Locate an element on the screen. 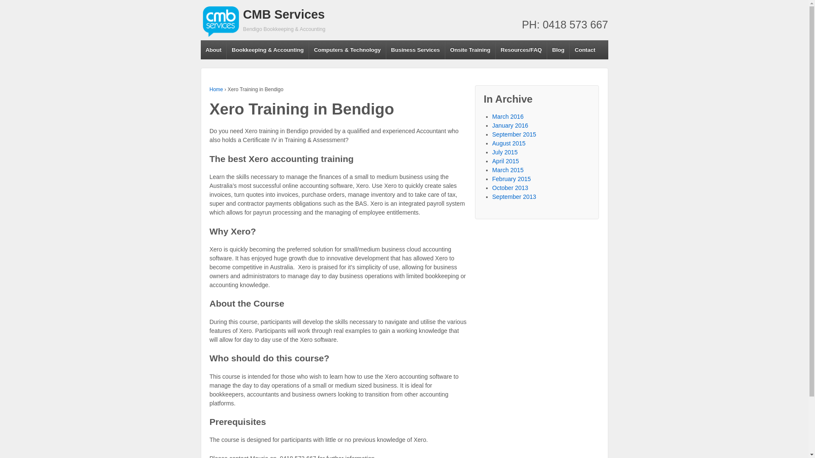  September 2013 is located at coordinates (514, 197).